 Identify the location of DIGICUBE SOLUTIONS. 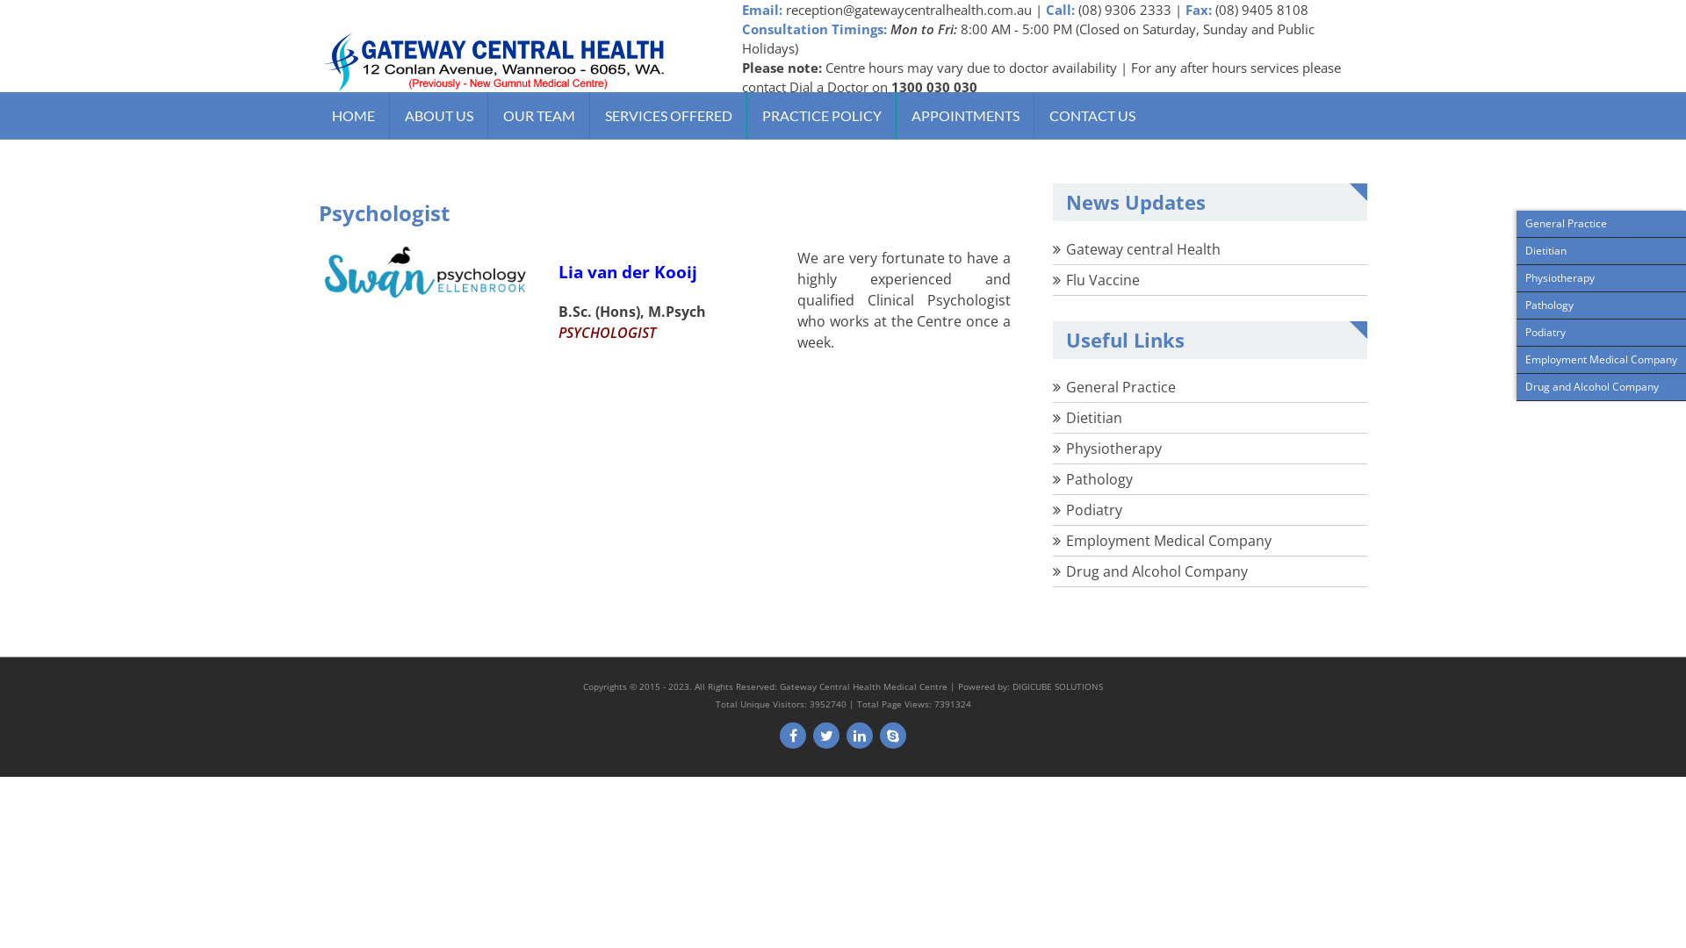
(1057, 686).